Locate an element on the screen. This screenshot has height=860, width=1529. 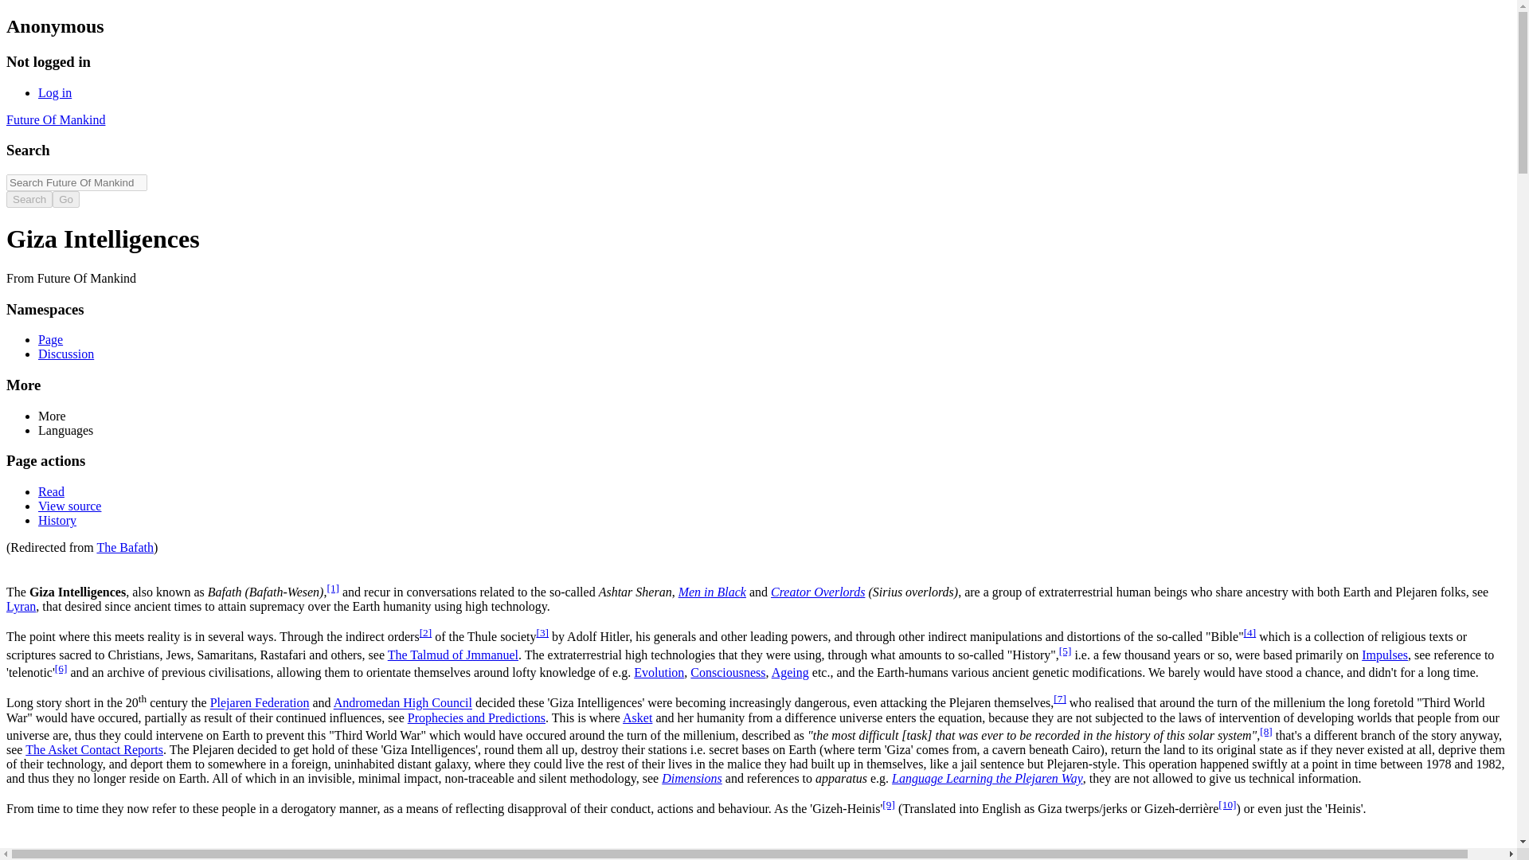
Page is located at coordinates (50, 339).